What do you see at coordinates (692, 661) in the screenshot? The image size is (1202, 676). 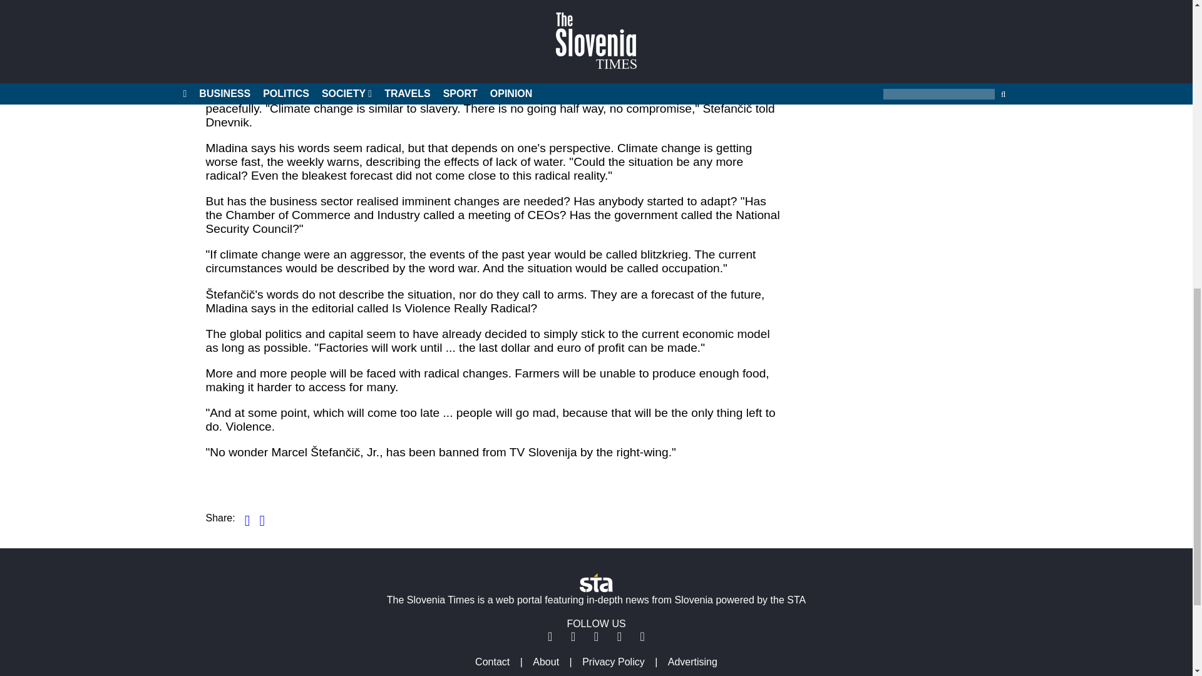 I see `Advertising` at bounding box center [692, 661].